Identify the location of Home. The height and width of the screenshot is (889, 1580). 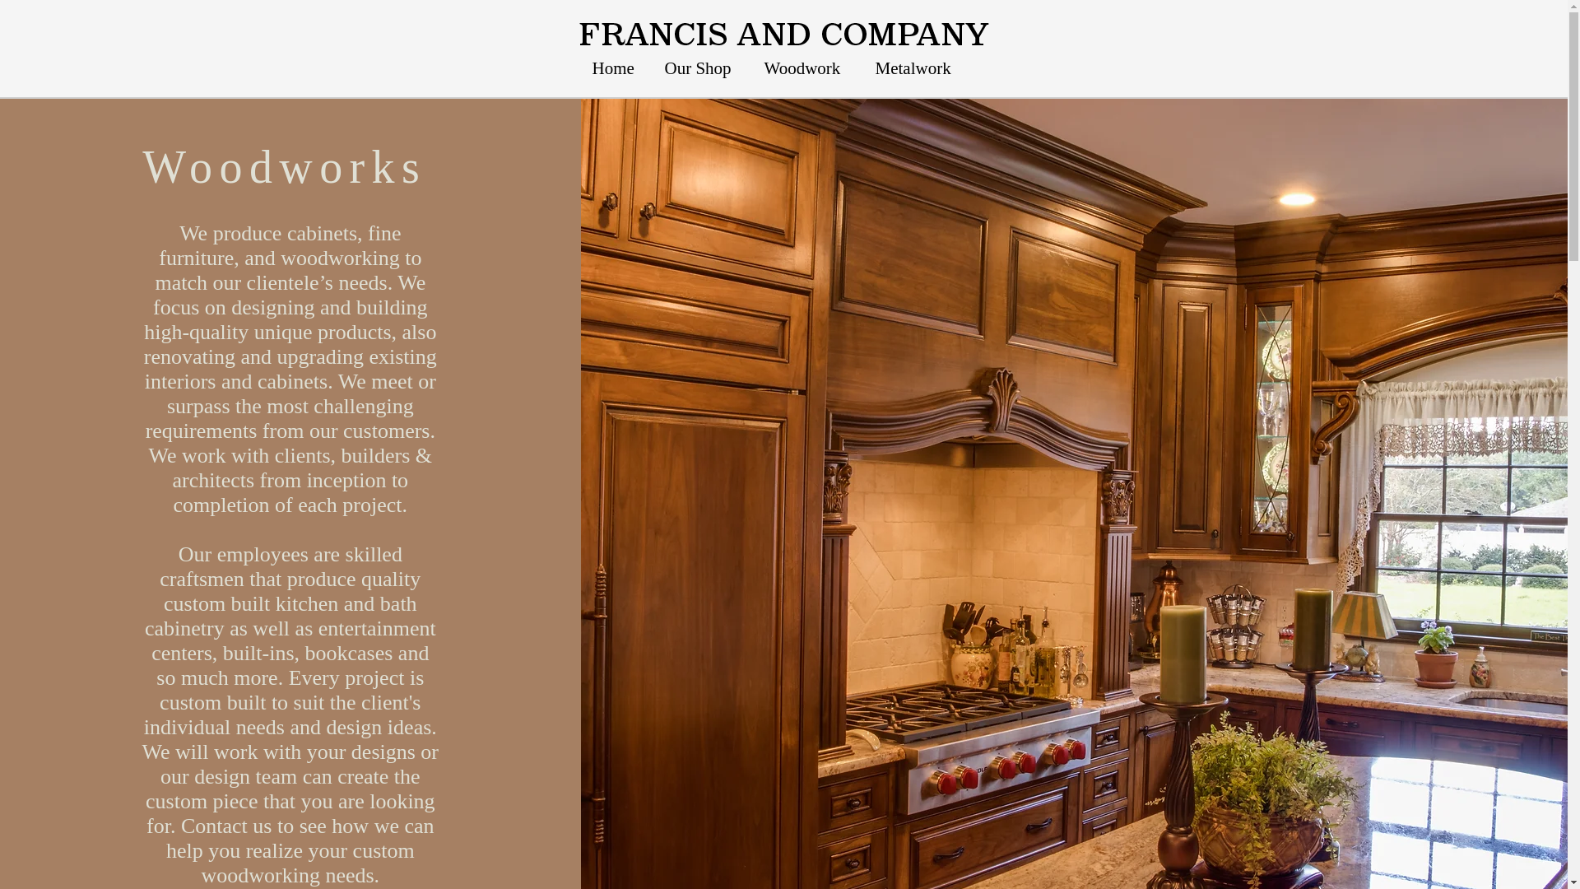
(616, 68).